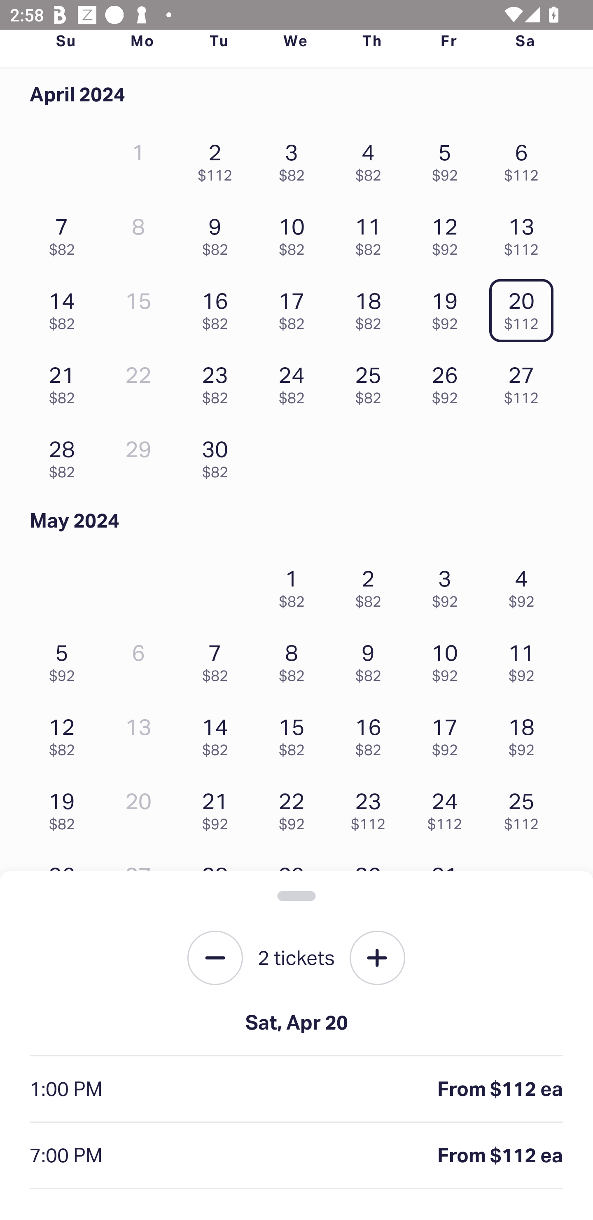 The image size is (593, 1220). I want to click on 12 $82, so click(65, 734).